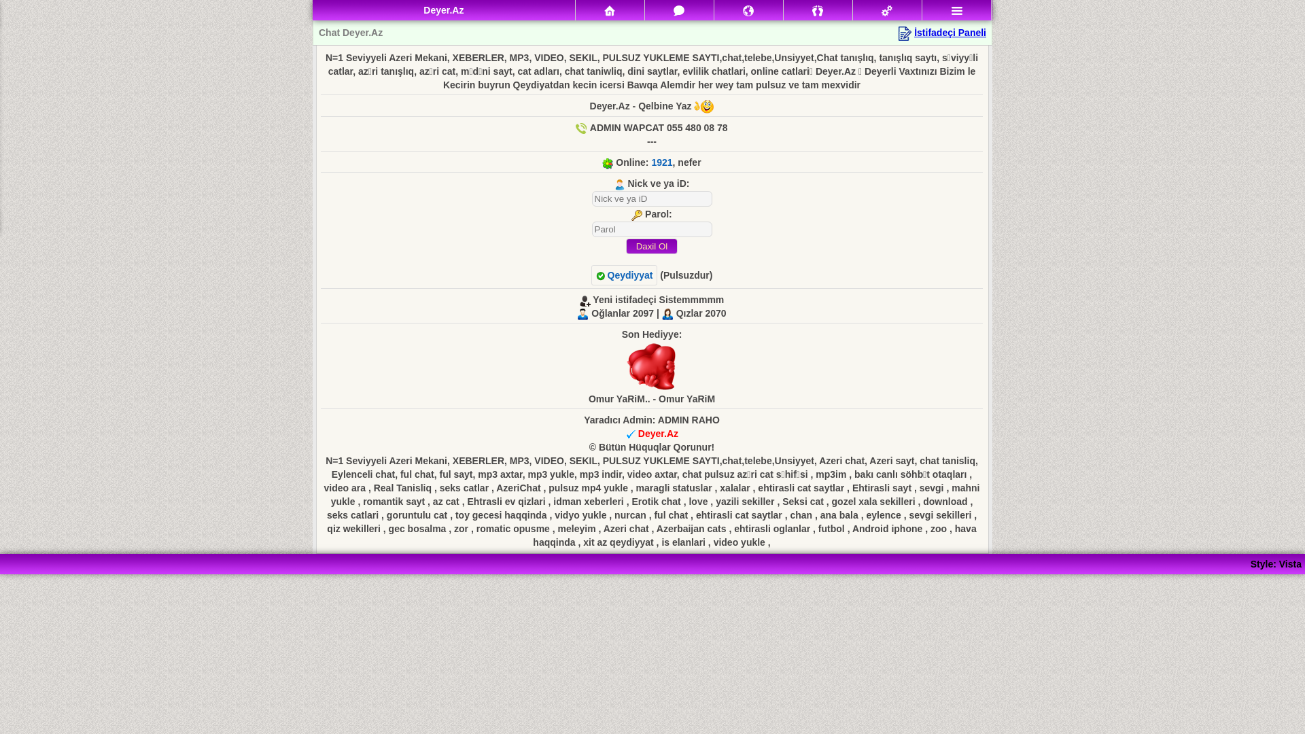 This screenshot has width=1305, height=734. What do you see at coordinates (651, 230) in the screenshot?
I see `Parol` at bounding box center [651, 230].